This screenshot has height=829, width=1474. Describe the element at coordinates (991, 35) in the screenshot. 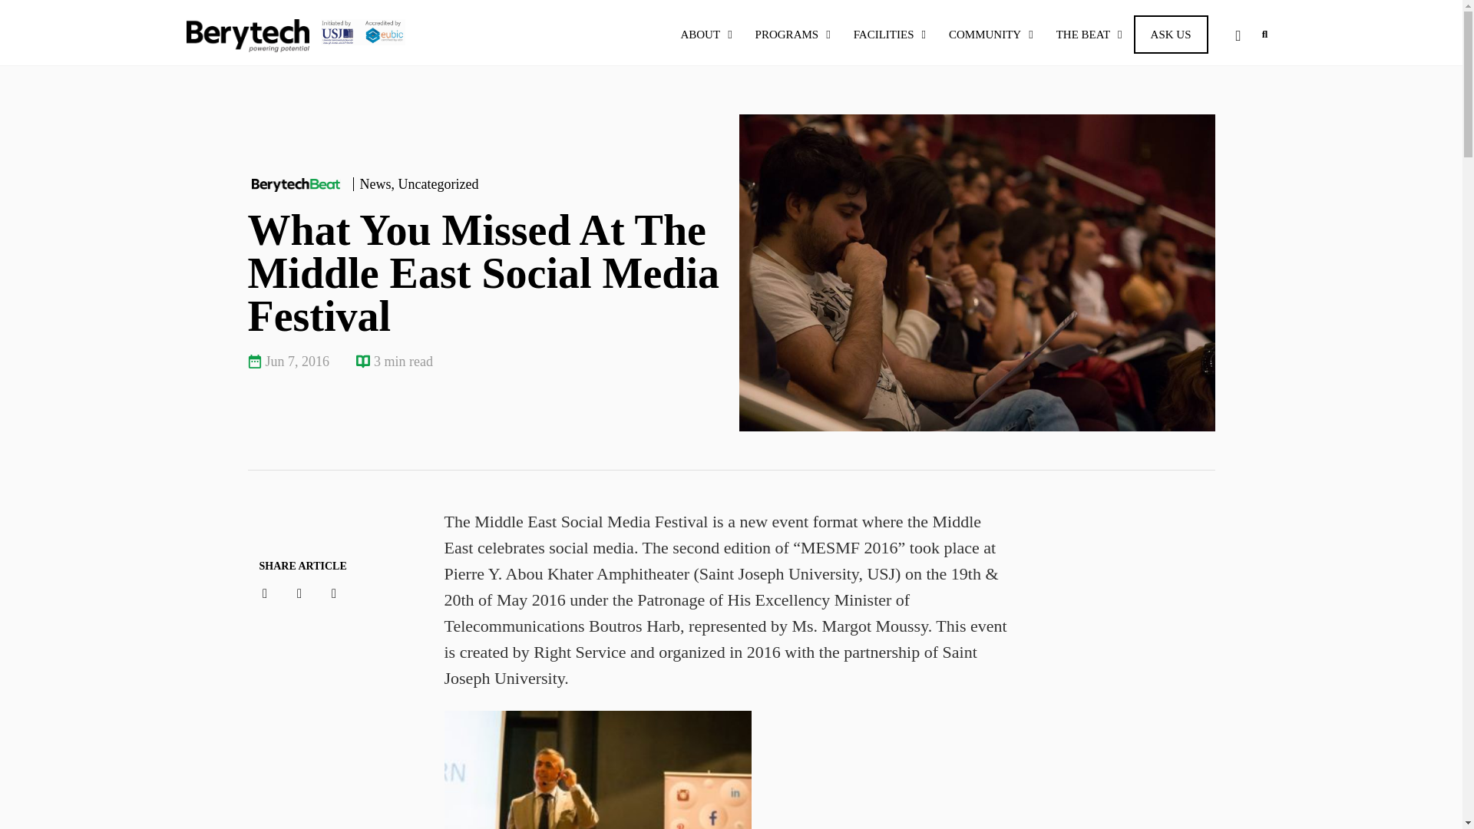

I see `COMMUNITY` at that location.